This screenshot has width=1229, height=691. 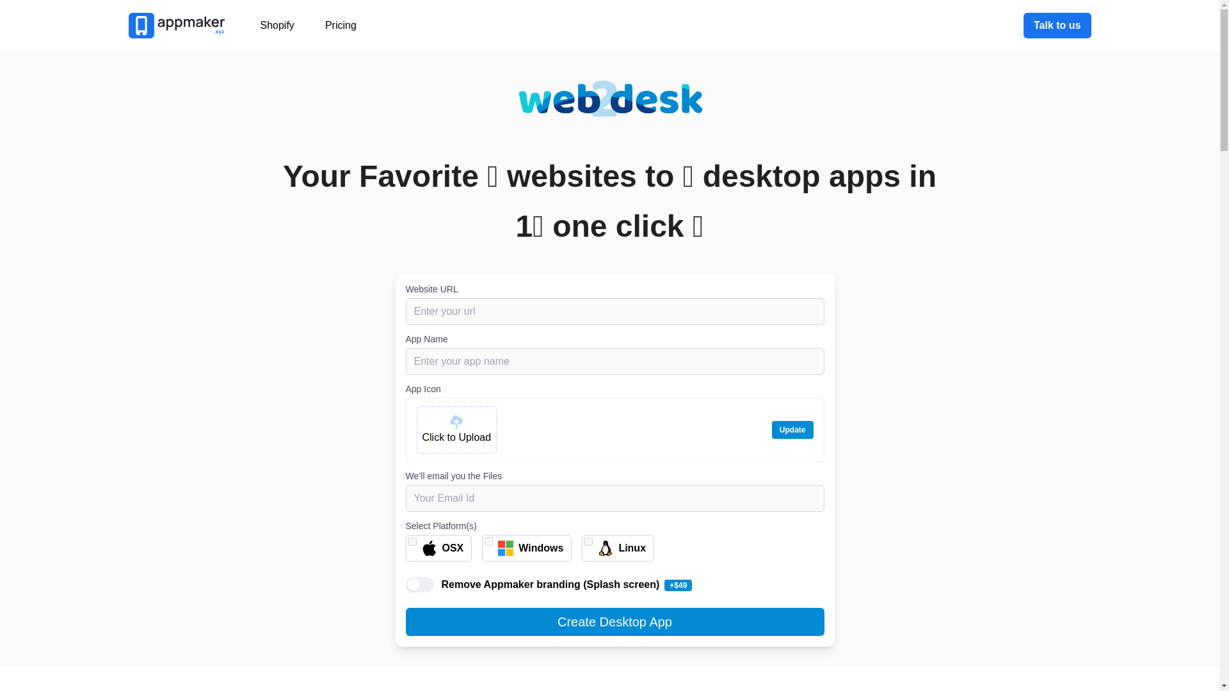 What do you see at coordinates (614, 622) in the screenshot?
I see `Create Desktop App` at bounding box center [614, 622].